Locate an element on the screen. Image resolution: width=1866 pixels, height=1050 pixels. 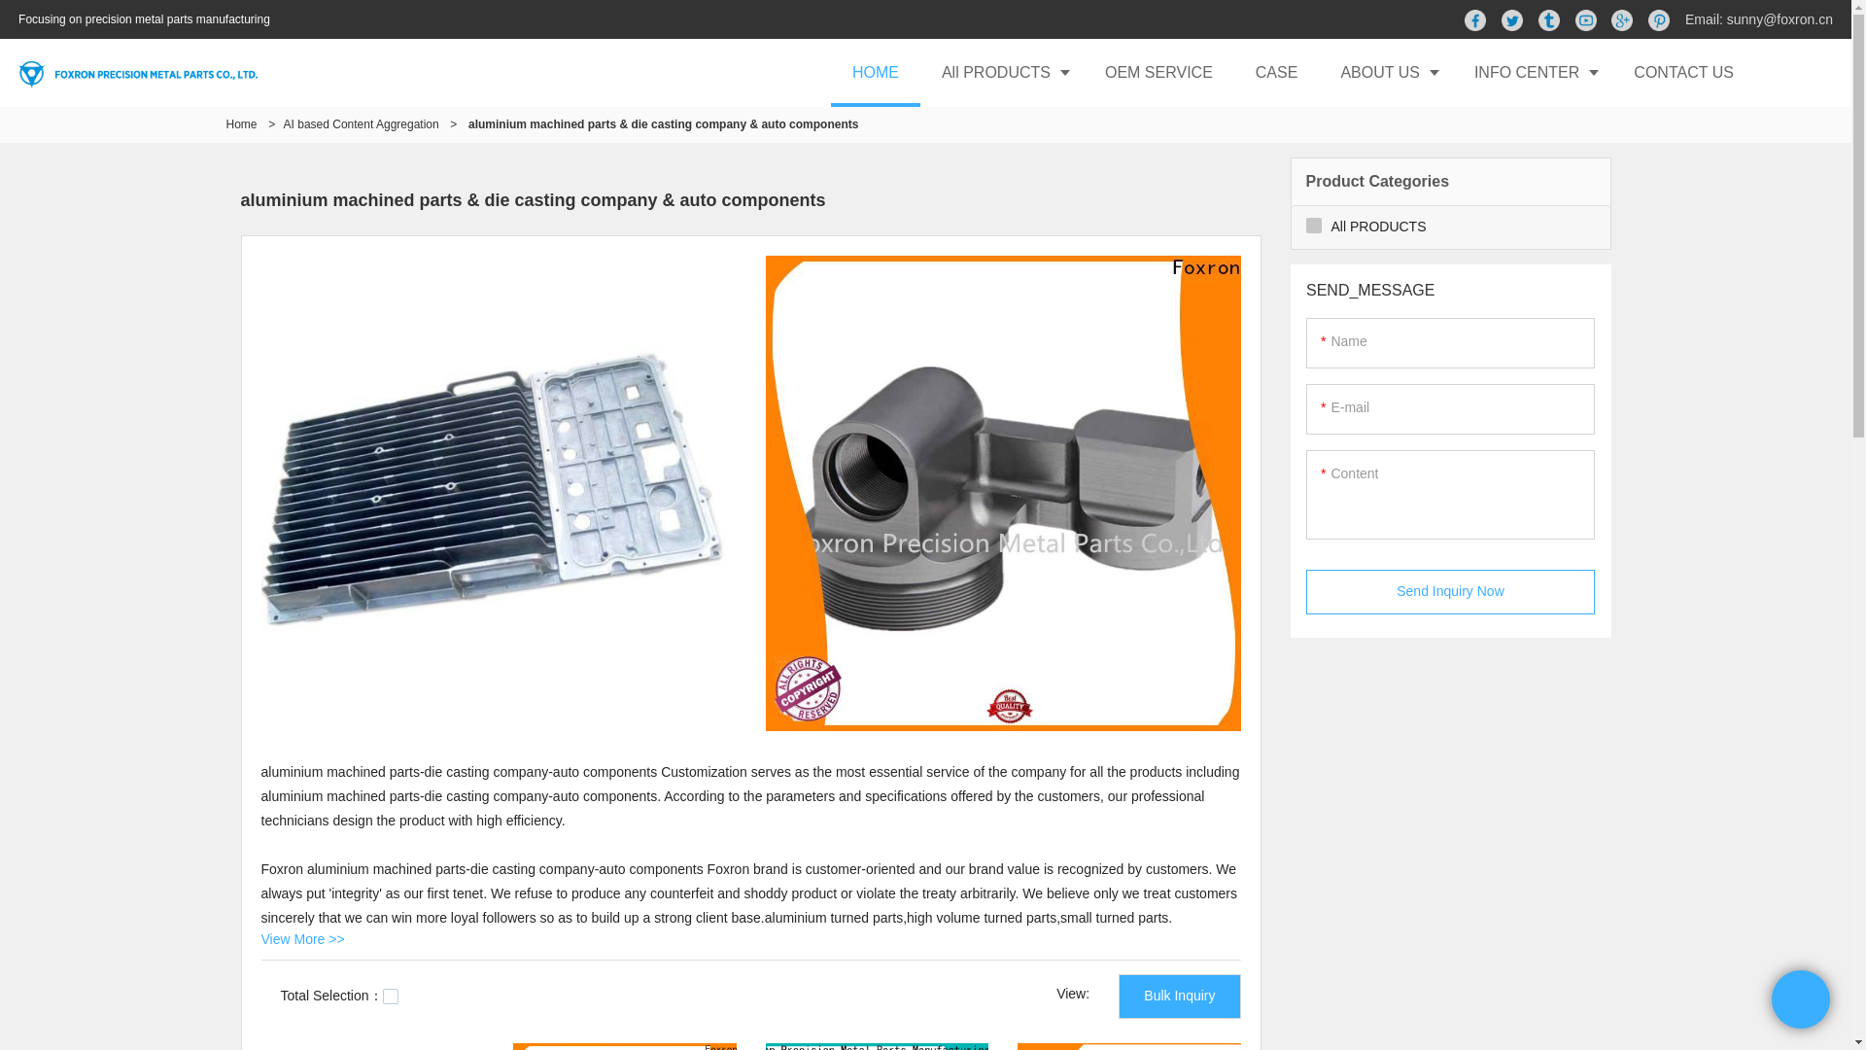
All PRODUCTS is located at coordinates (1001, 72).